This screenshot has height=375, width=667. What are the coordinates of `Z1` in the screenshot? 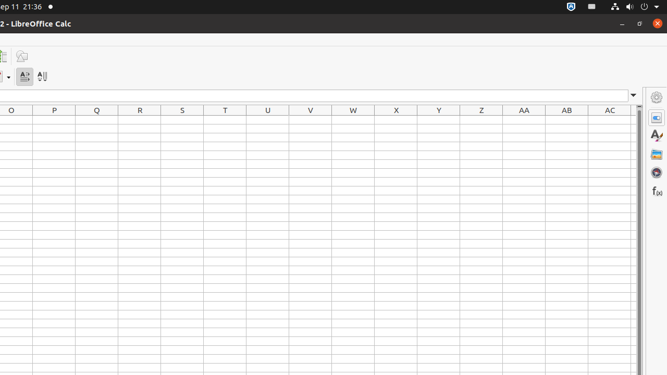 It's located at (481, 120).